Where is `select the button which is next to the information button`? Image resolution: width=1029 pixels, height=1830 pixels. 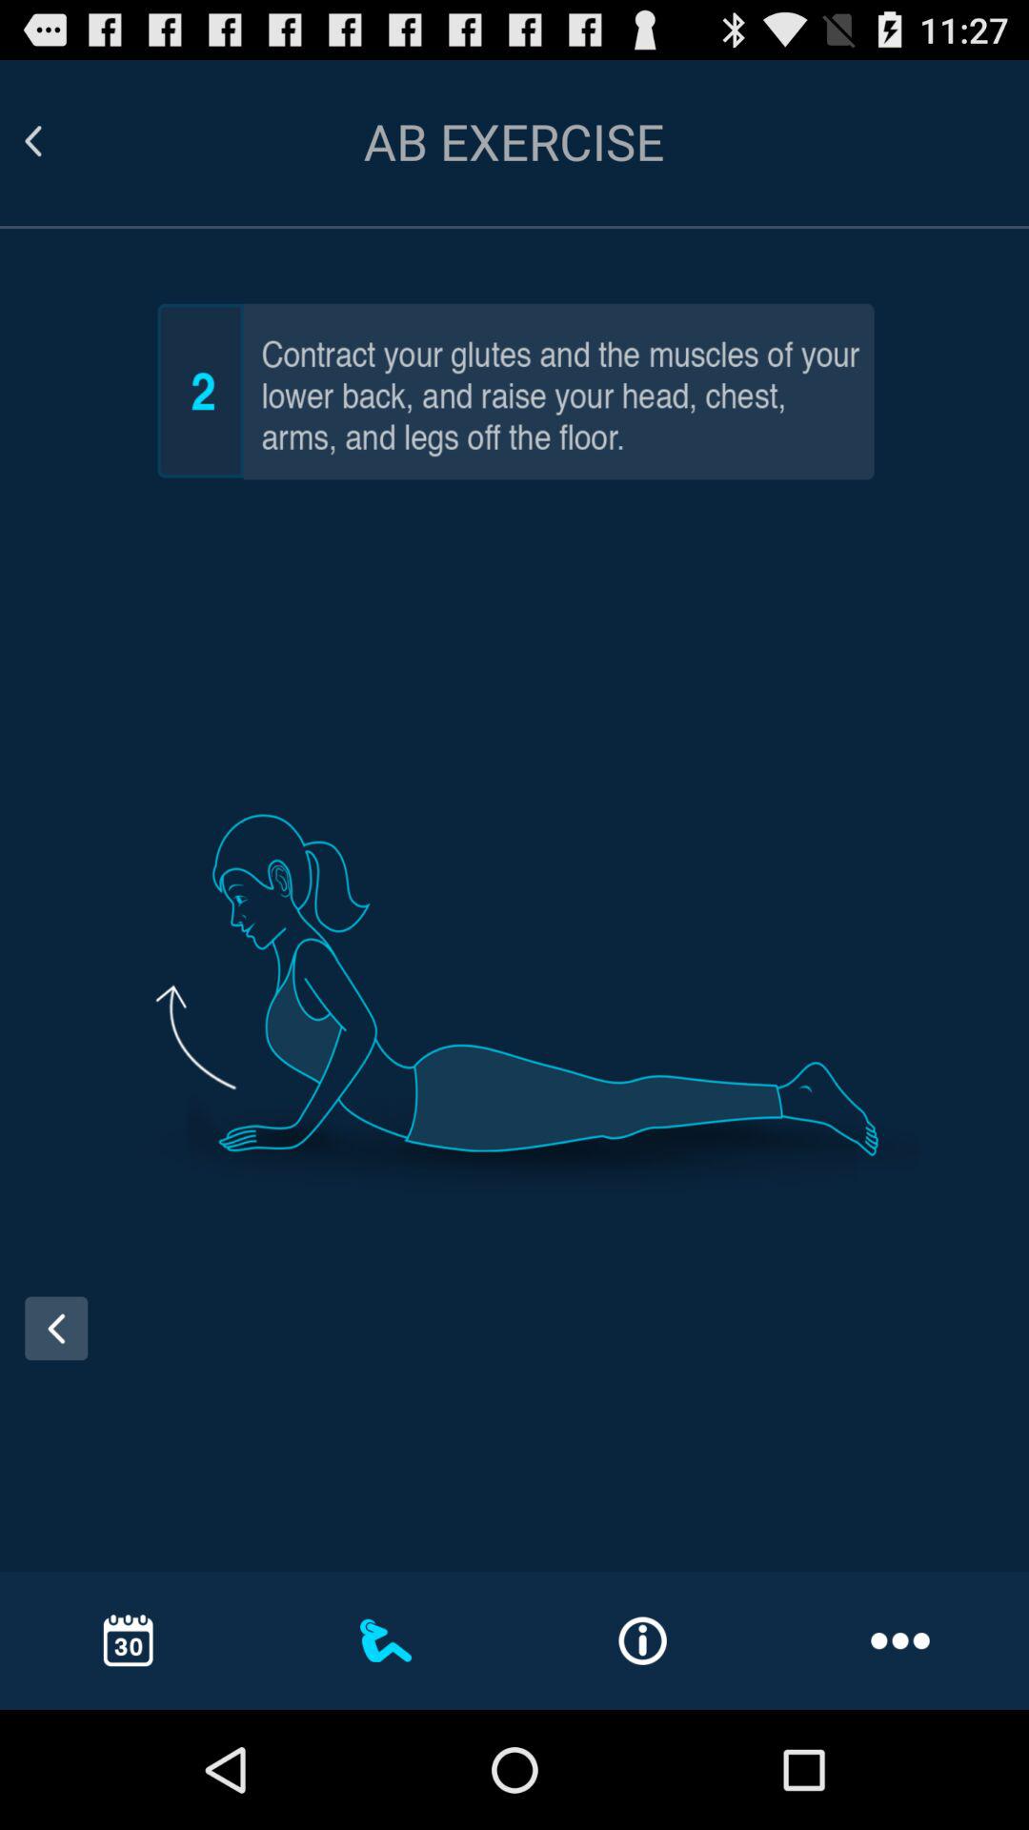
select the button which is next to the information button is located at coordinates (899, 1639).